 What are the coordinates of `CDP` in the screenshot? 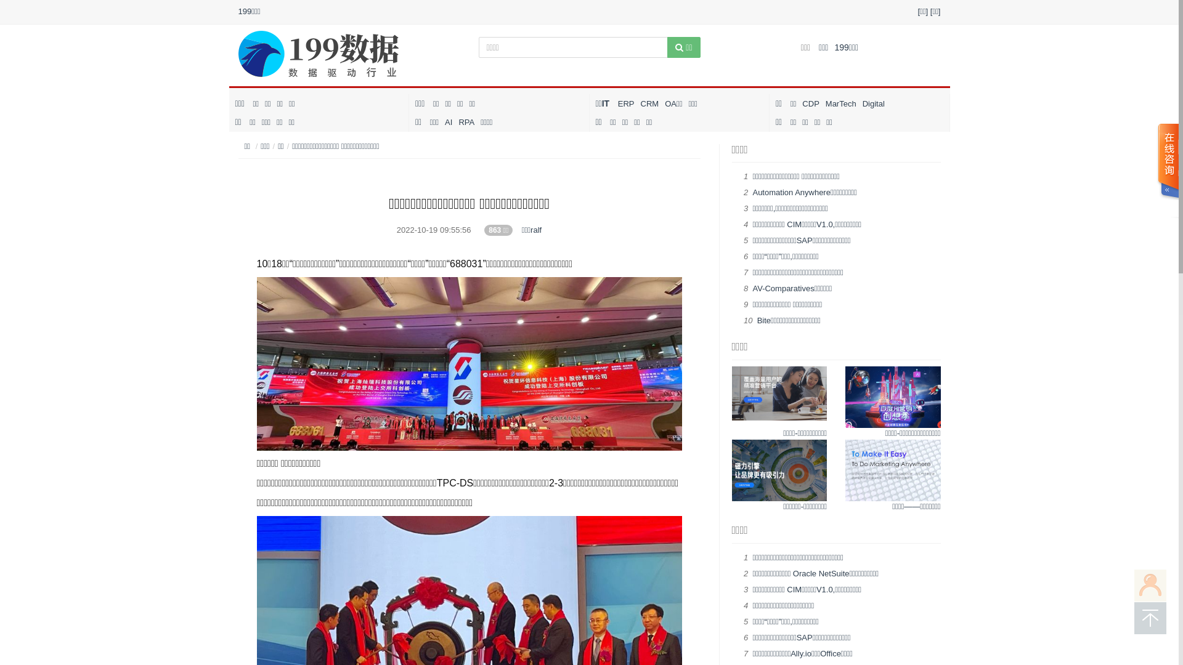 It's located at (811, 103).